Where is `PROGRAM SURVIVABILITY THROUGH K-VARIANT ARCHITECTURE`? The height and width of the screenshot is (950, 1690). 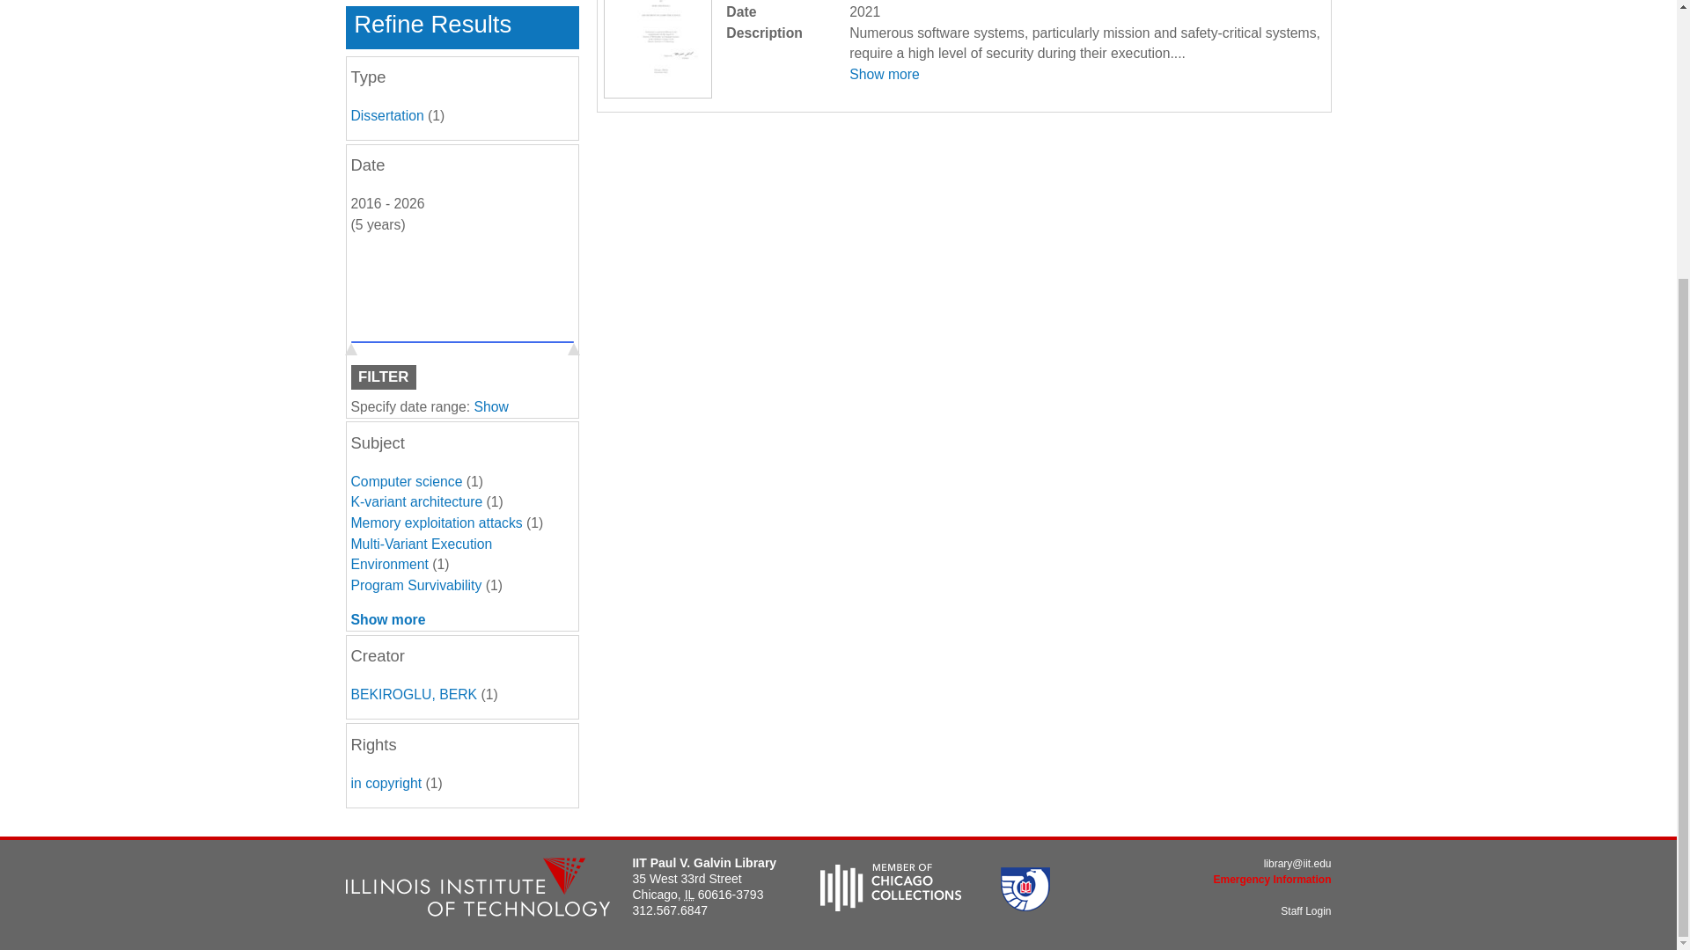
PROGRAM SURVIVABILITY THROUGH K-VARIANT ARCHITECTURE is located at coordinates (657, 93).